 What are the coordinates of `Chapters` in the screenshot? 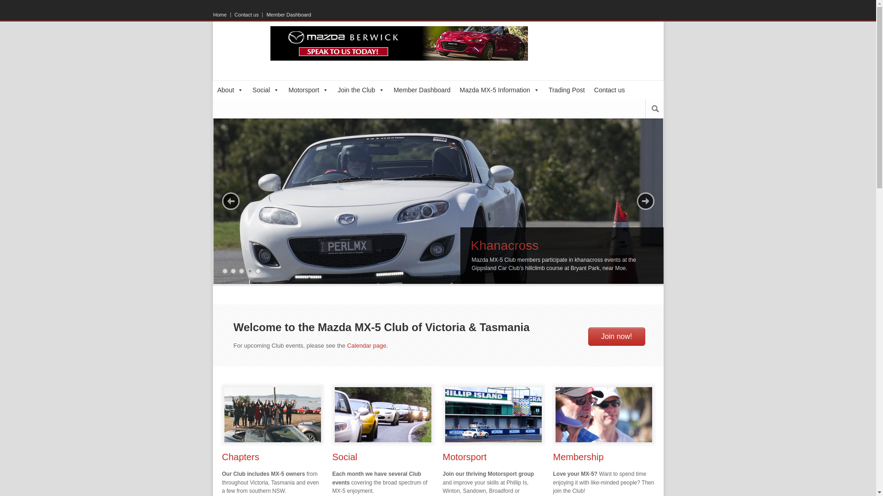 It's located at (240, 457).